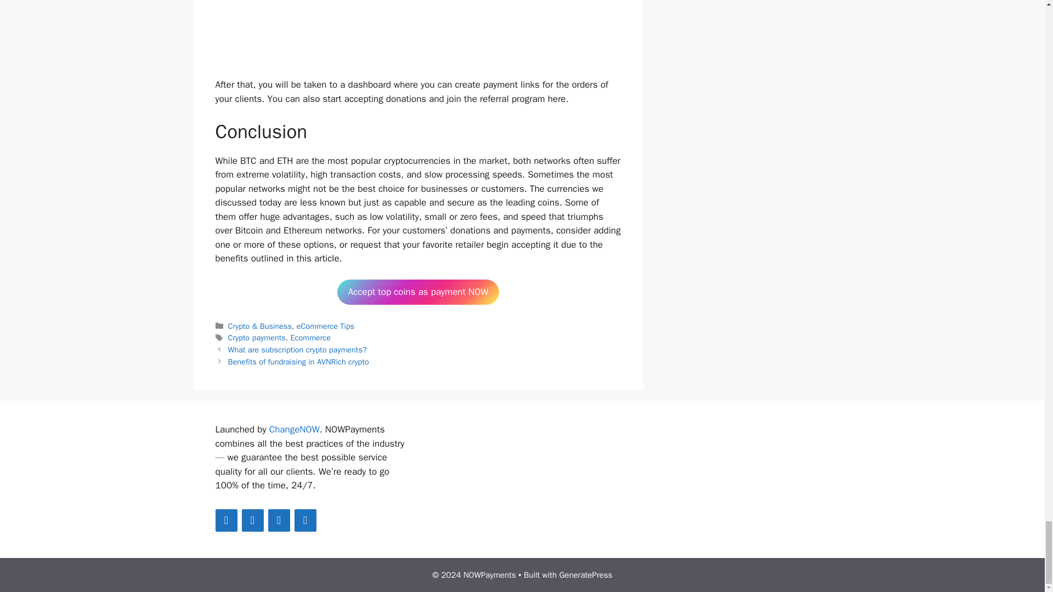 The height and width of the screenshot is (592, 1053). I want to click on YouTube, so click(305, 520).